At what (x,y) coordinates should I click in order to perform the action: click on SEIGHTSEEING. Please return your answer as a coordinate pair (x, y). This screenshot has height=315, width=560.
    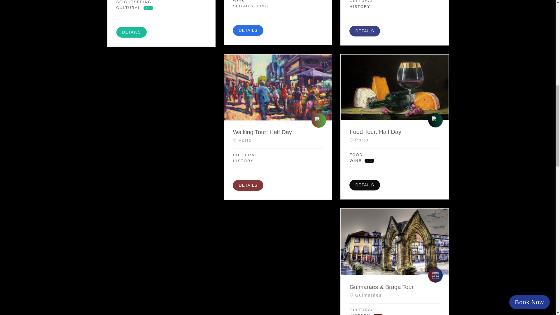
    Looking at the image, I should click on (138, 2).